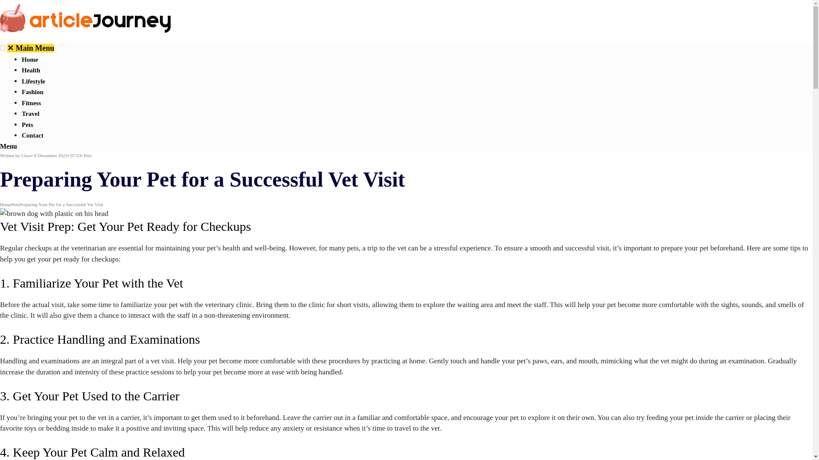 The image size is (819, 460). What do you see at coordinates (27, 125) in the screenshot?
I see `Pets` at bounding box center [27, 125].